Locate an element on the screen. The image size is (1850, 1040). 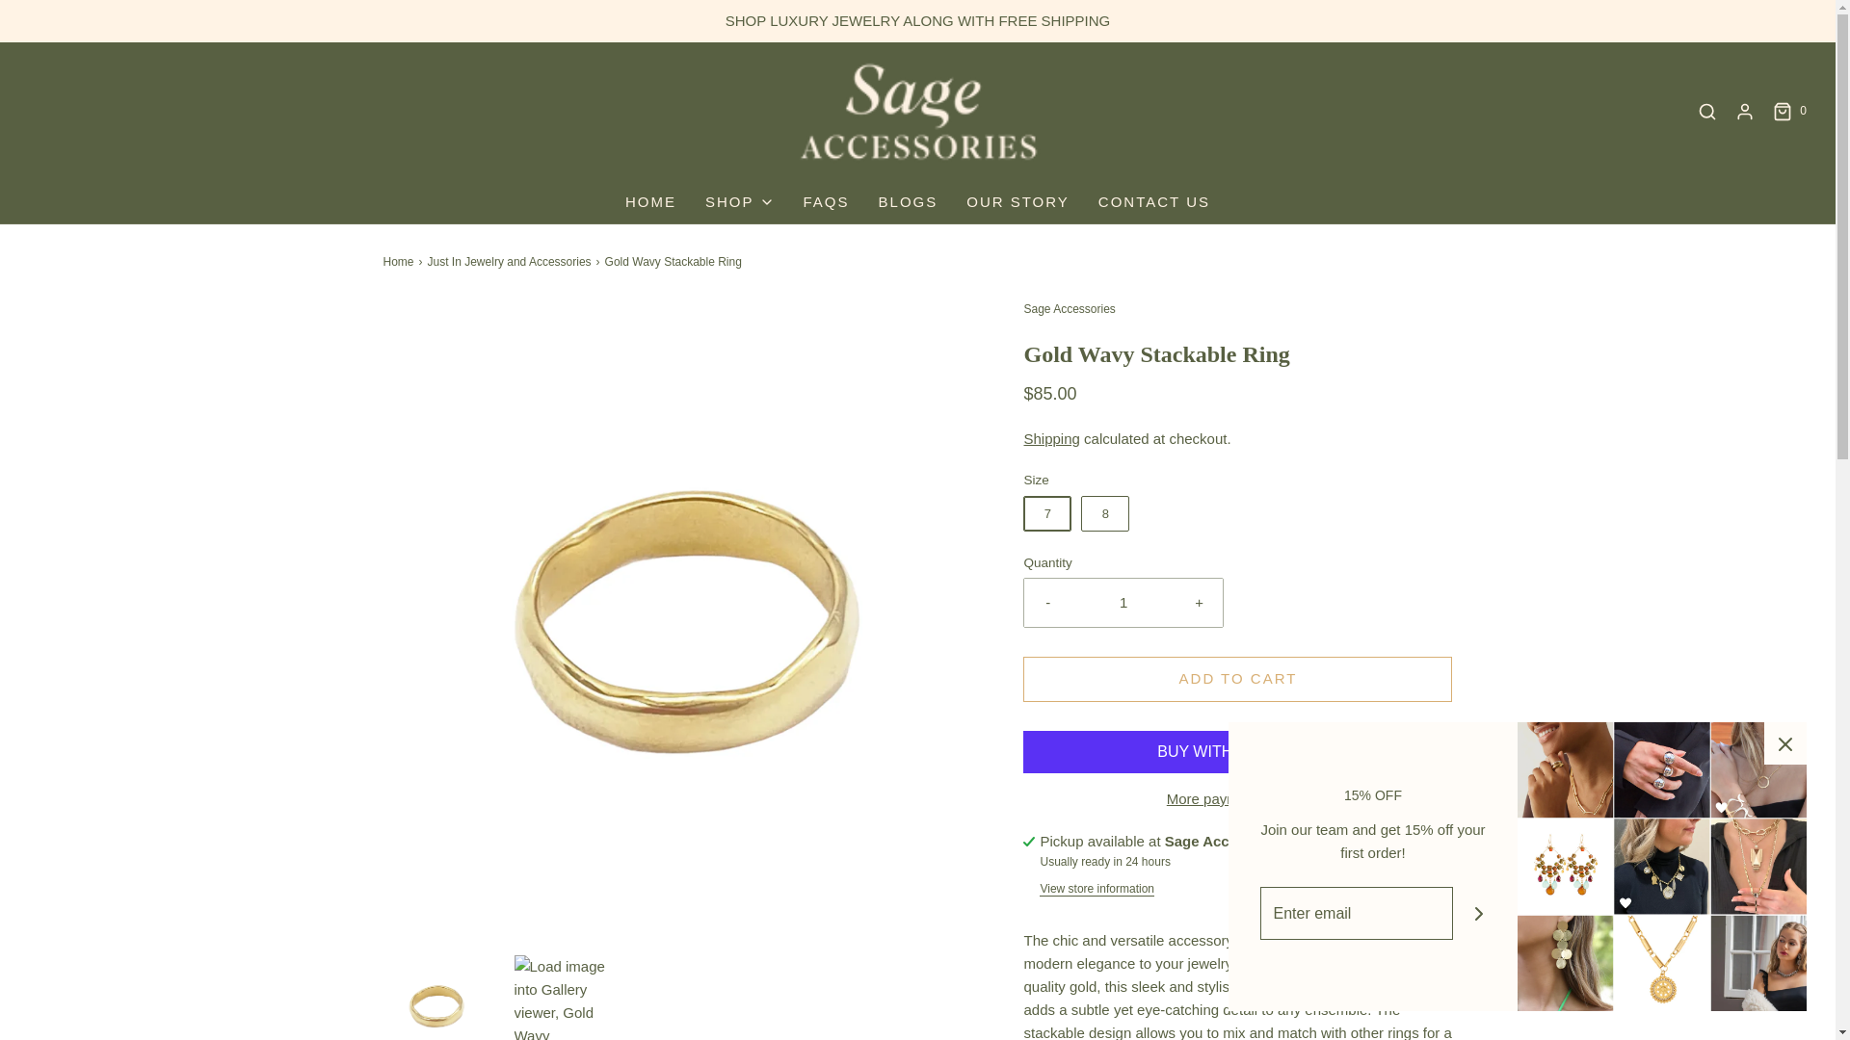
Log in is located at coordinates (1744, 112).